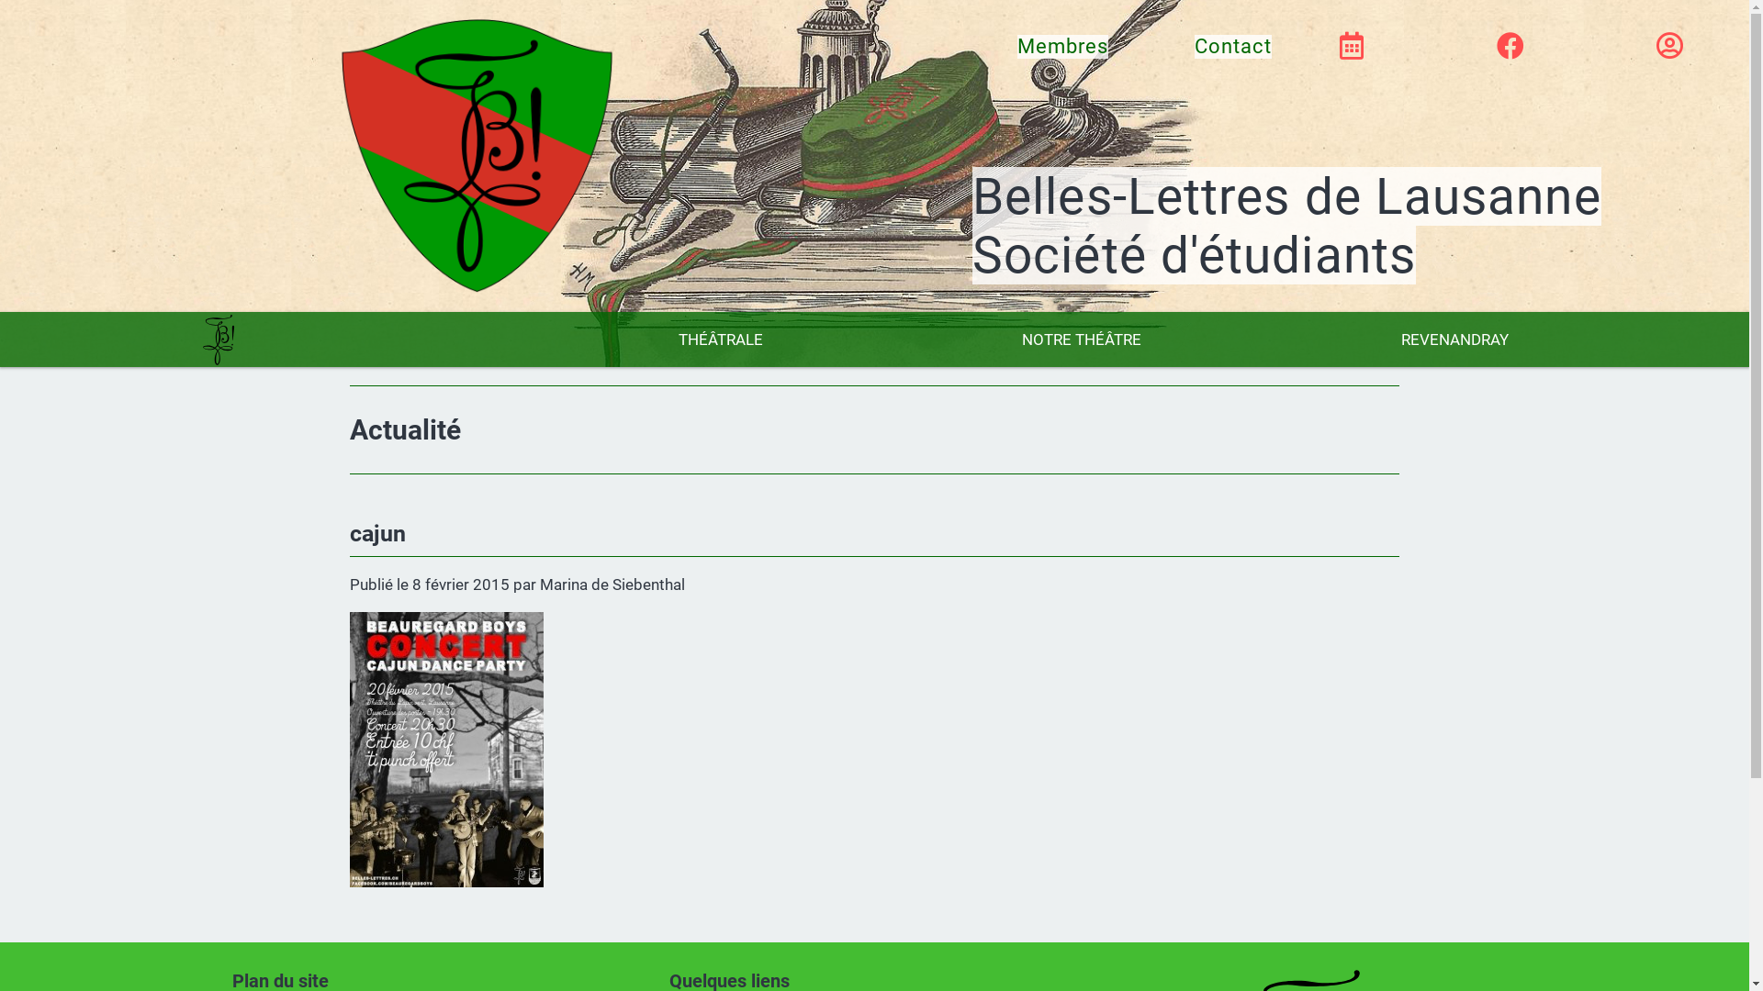 The image size is (1763, 991). Describe the element at coordinates (1234, 47) in the screenshot. I see `Contact` at that location.